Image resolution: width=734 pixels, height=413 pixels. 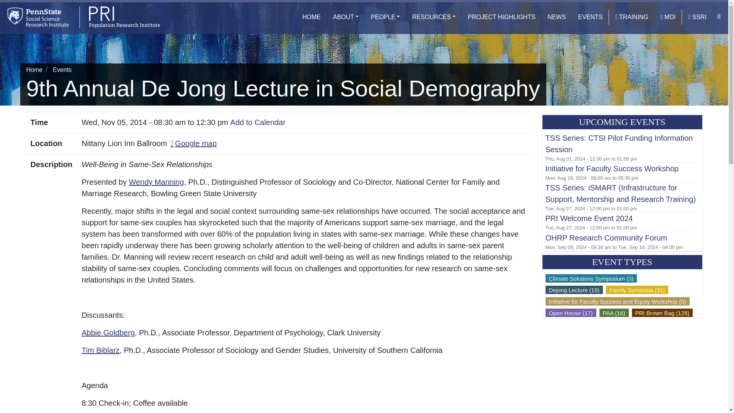 What do you see at coordinates (668, 17) in the screenshot?
I see `MDI` at bounding box center [668, 17].